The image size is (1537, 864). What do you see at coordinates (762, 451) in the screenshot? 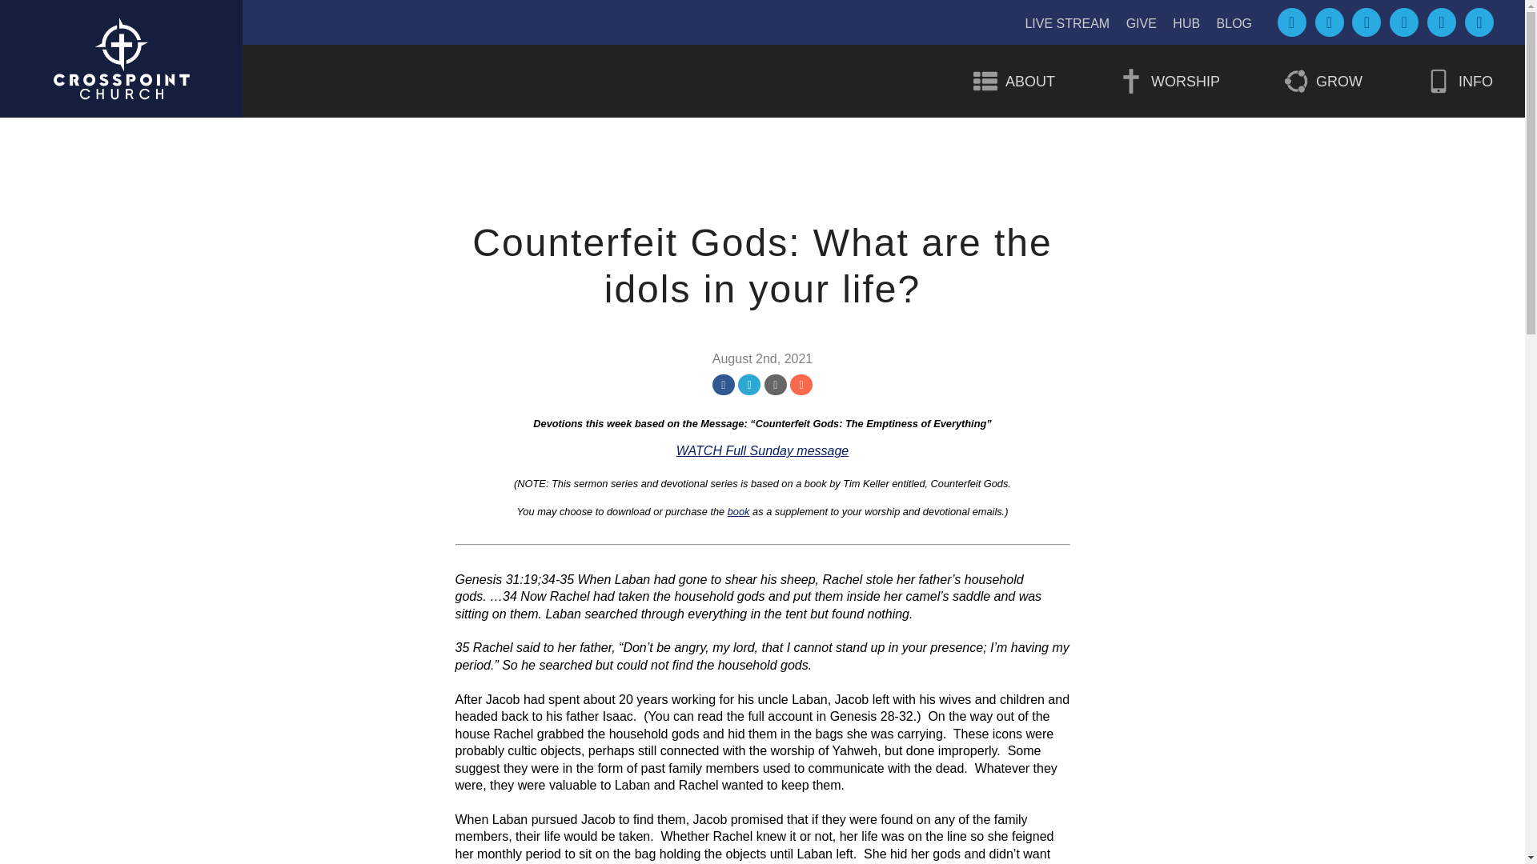
I see `WATCH Full Sunday message` at bounding box center [762, 451].